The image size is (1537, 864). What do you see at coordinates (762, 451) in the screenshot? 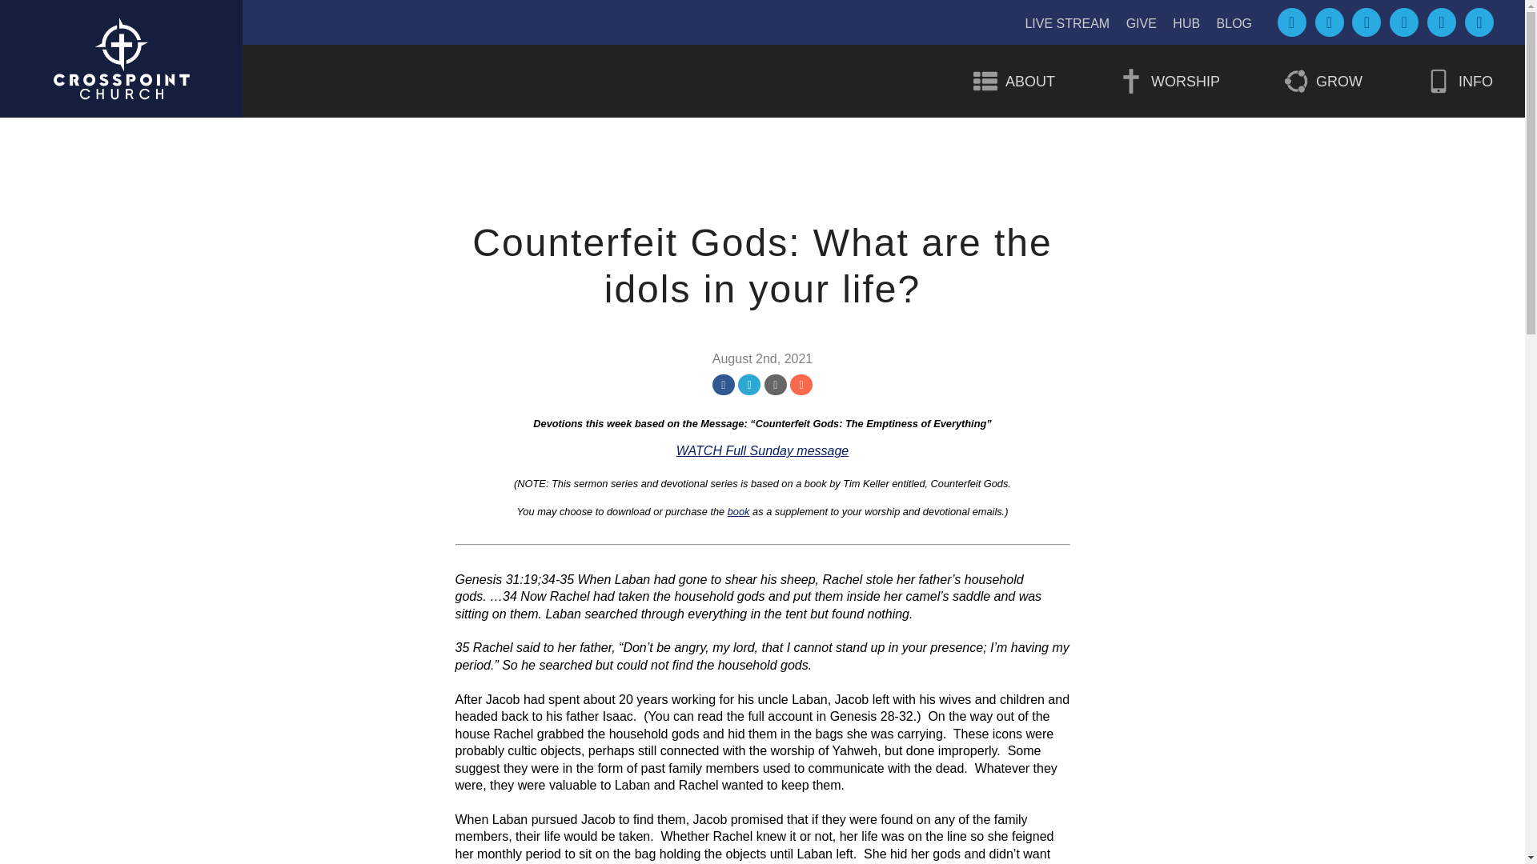
I see `WATCH Full Sunday message` at bounding box center [762, 451].